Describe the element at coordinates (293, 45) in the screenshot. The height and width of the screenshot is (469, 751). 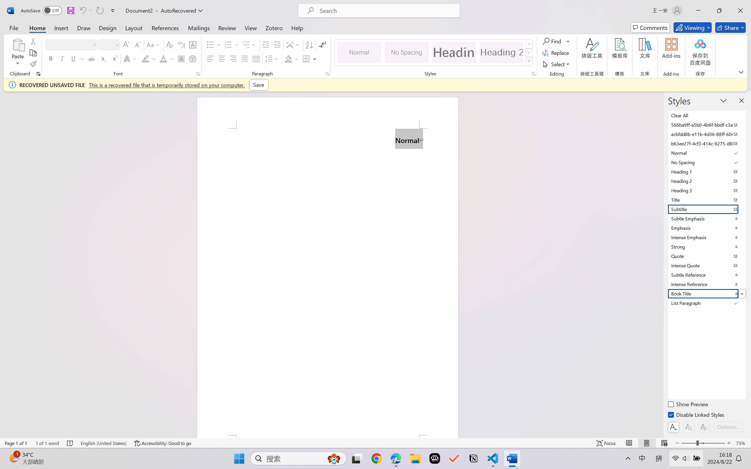
I see `Asian Layout` at that location.